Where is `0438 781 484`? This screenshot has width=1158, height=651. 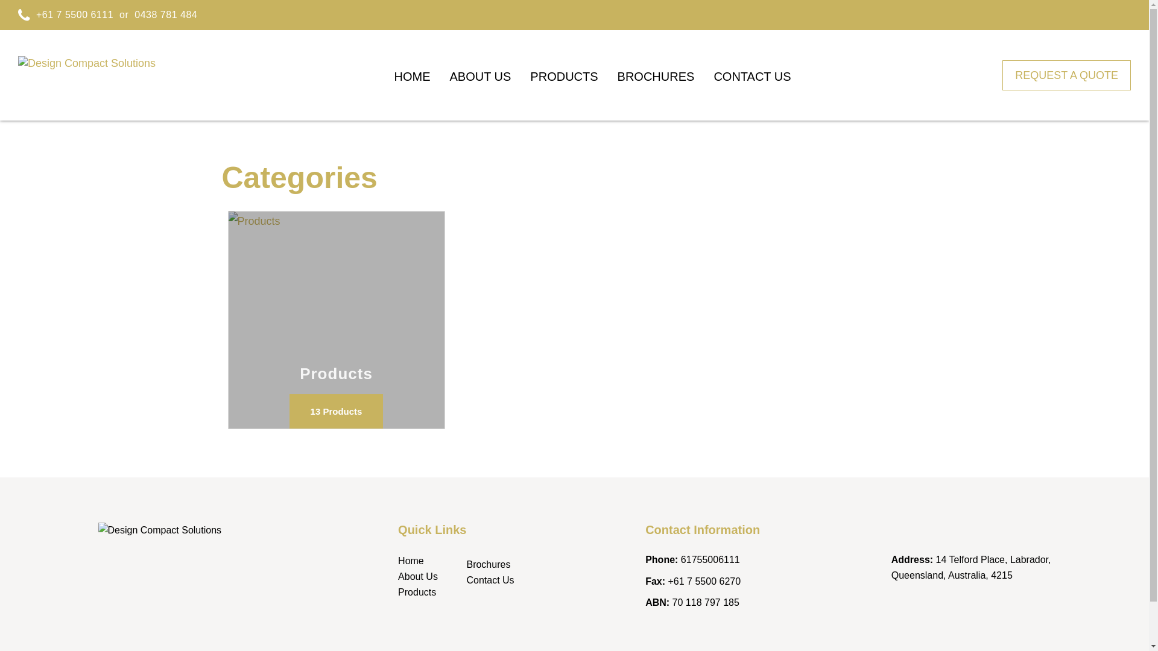
0438 781 484 is located at coordinates (166, 15).